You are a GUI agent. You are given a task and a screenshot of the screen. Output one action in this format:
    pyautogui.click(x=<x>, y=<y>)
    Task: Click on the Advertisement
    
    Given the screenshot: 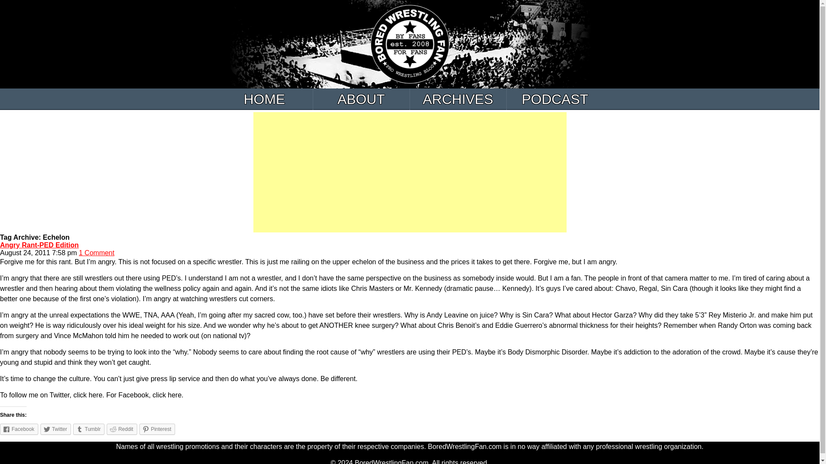 What is the action you would take?
    pyautogui.click(x=409, y=172)
    